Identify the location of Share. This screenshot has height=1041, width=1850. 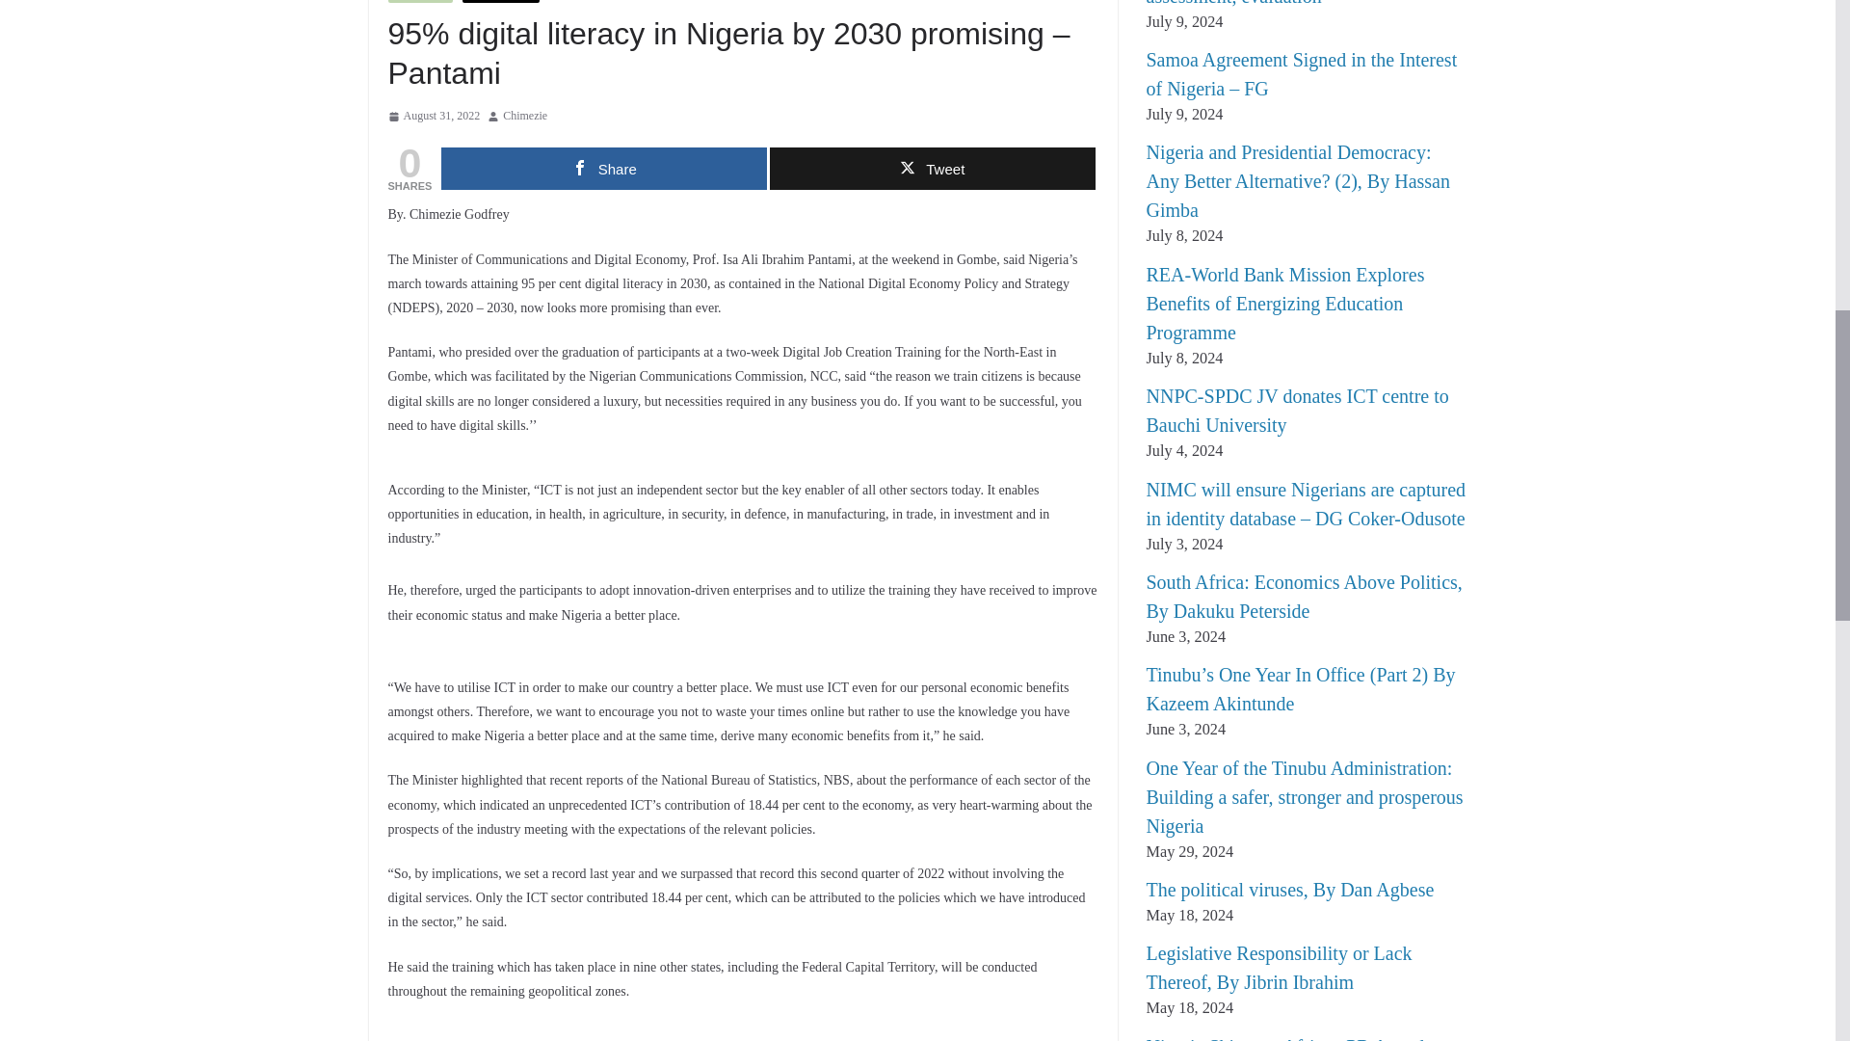
(604, 168).